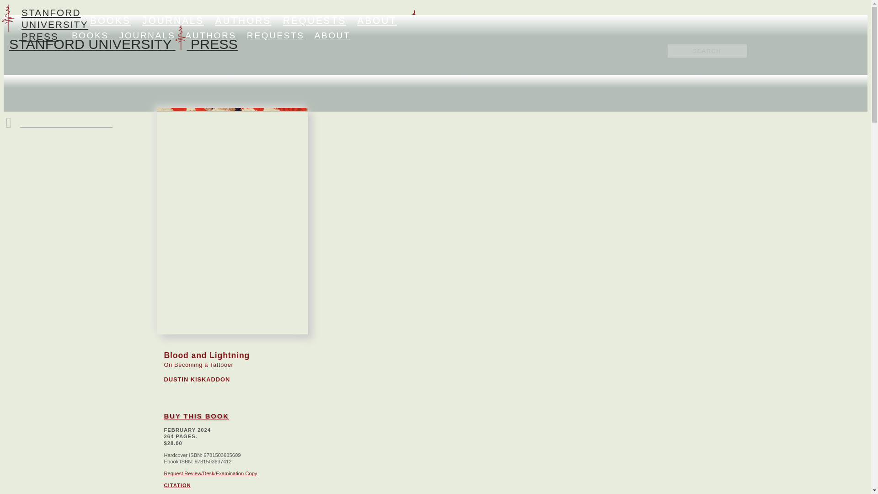 The image size is (878, 494). I want to click on BOOKS, so click(91, 35).